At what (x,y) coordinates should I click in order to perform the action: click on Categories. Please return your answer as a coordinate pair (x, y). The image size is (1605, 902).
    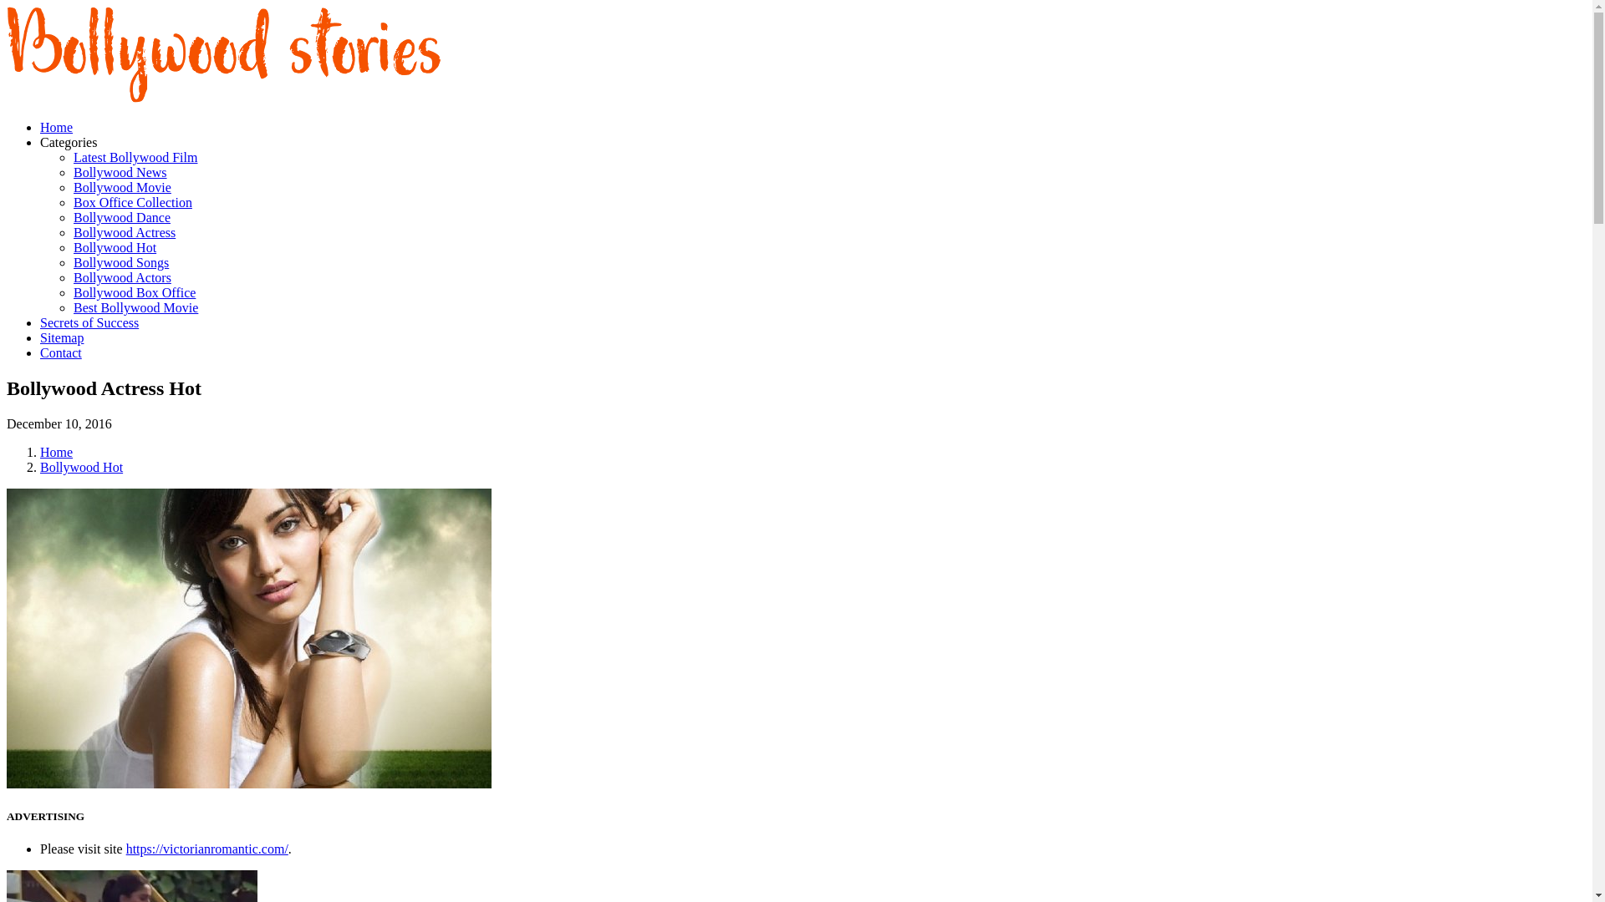
    Looking at the image, I should click on (69, 142).